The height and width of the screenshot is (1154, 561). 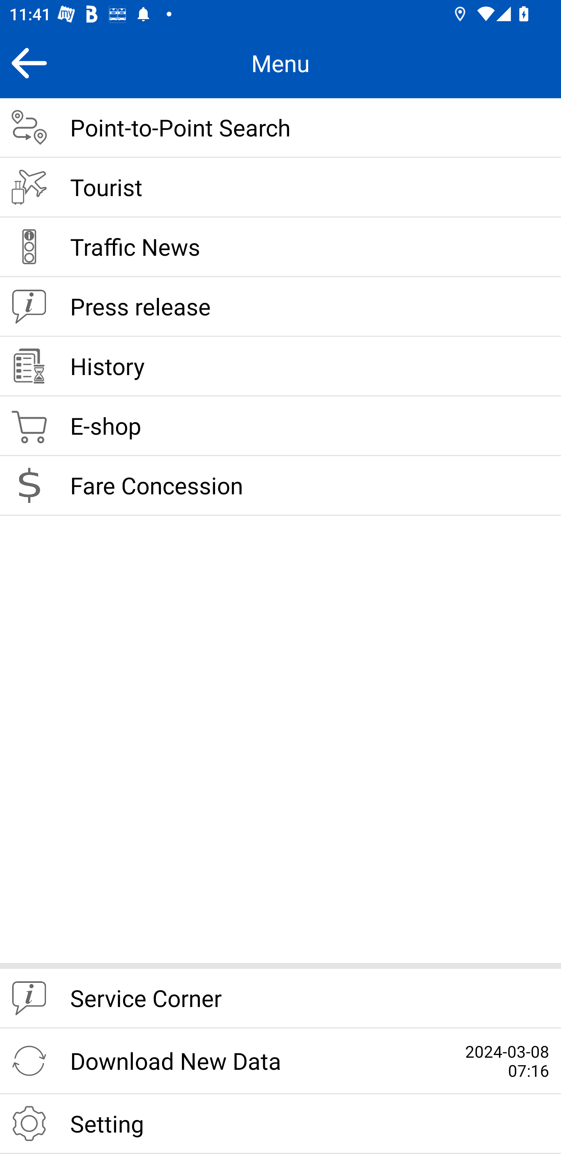 I want to click on Tourist, so click(x=280, y=188).